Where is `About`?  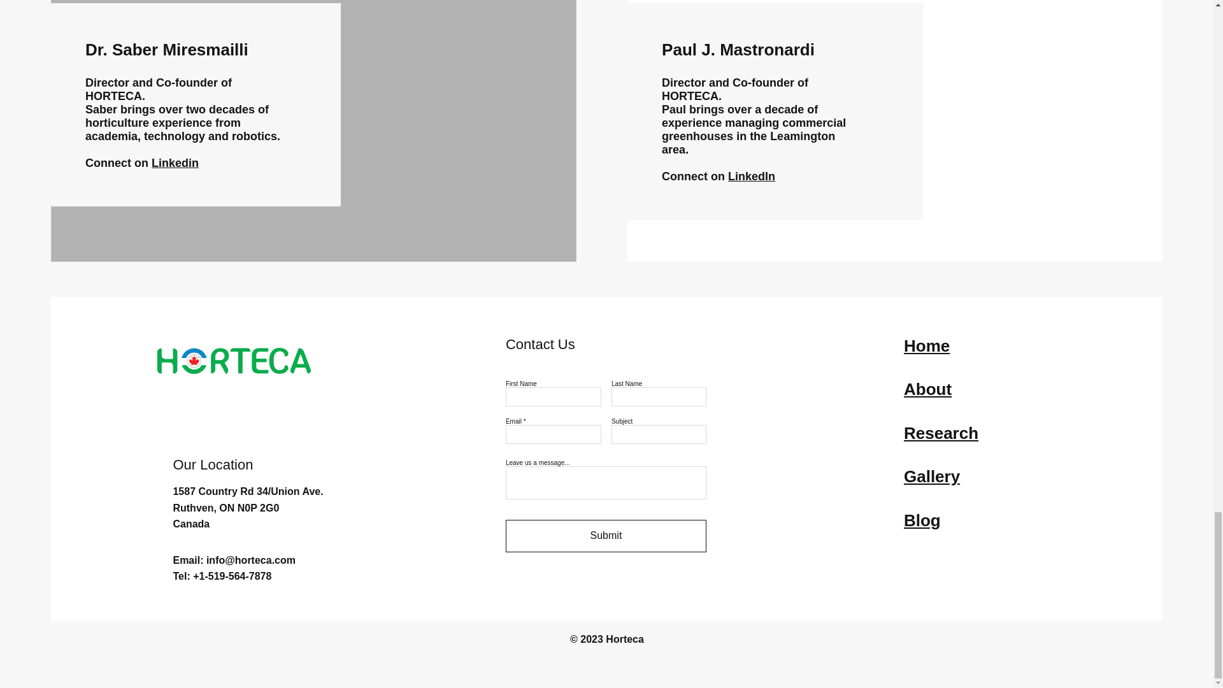 About is located at coordinates (927, 389).